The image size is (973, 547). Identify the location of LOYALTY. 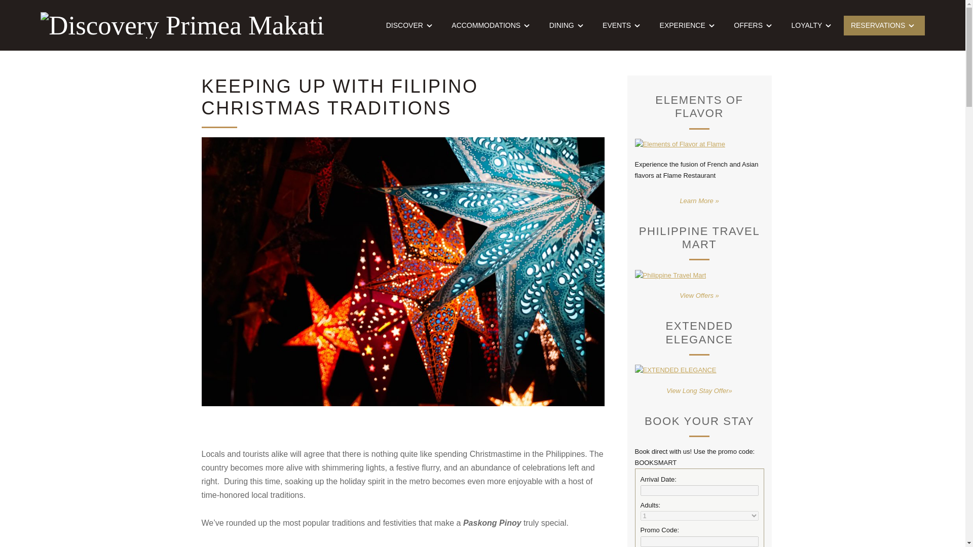
(813, 25).